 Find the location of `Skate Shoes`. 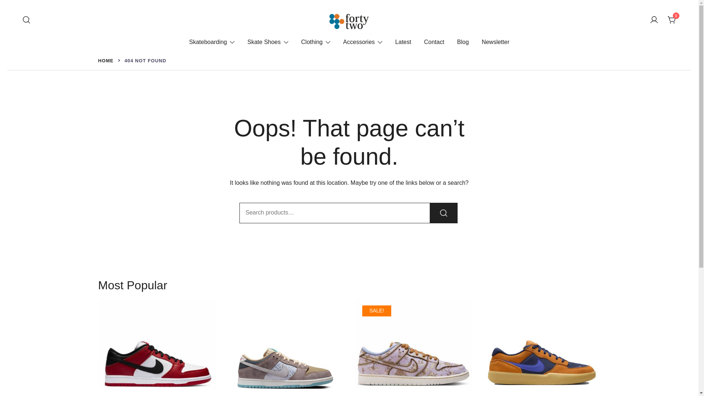

Skate Shoes is located at coordinates (264, 42).